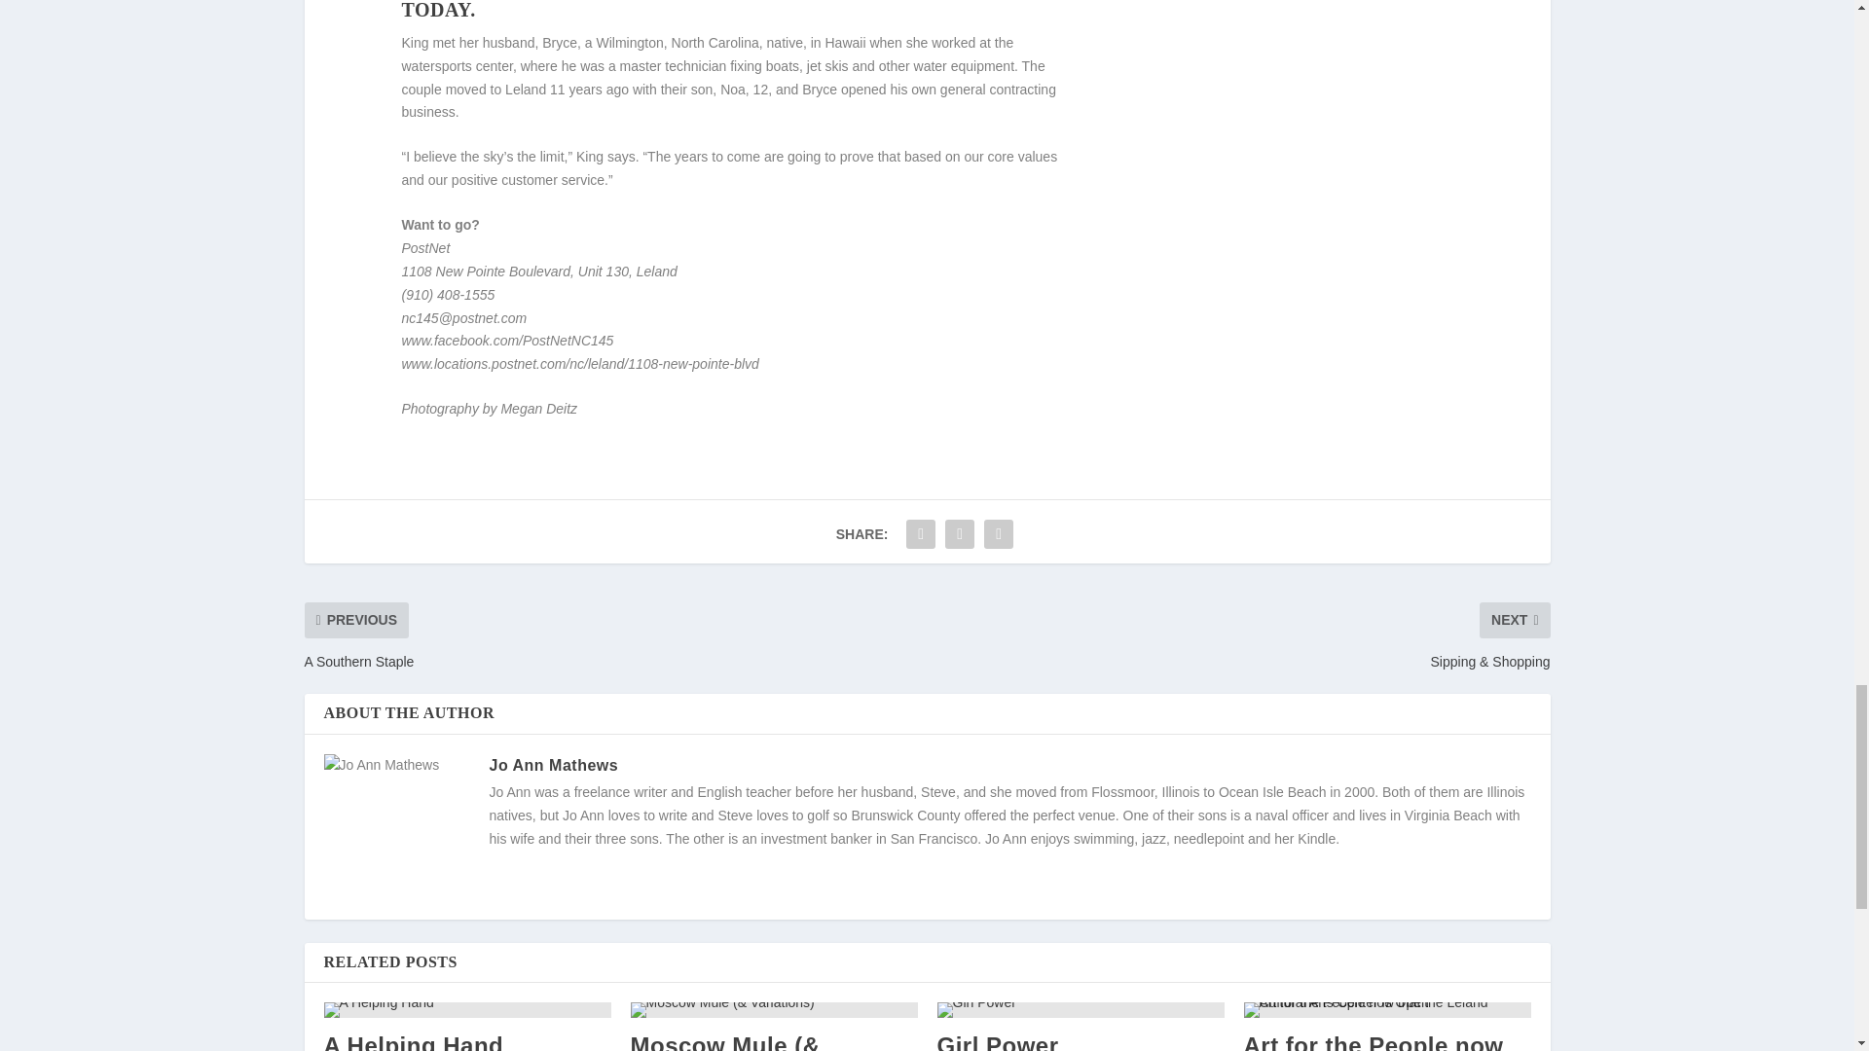 This screenshot has width=1869, height=1051. What do you see at coordinates (553, 765) in the screenshot?
I see `View all posts by Jo Ann Mathews` at bounding box center [553, 765].